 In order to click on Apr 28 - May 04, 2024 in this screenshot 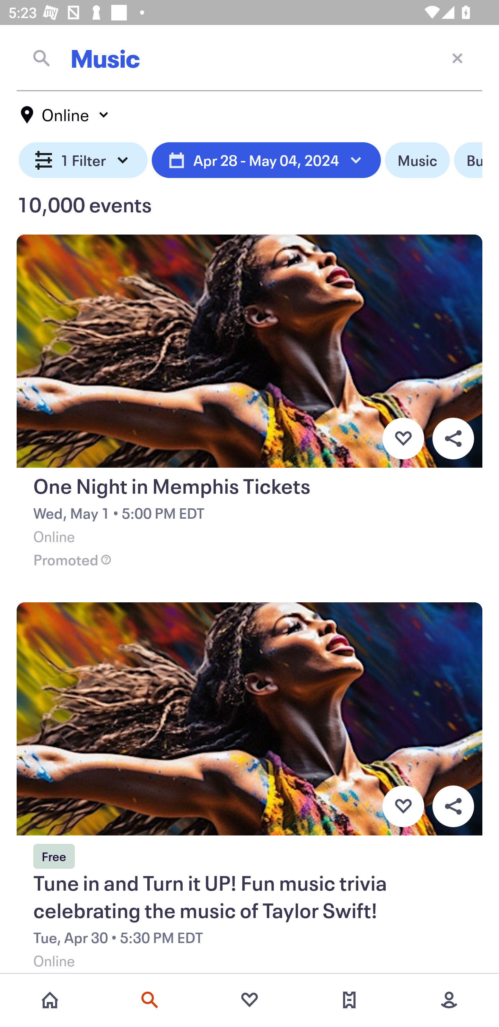, I will do `click(266, 160)`.